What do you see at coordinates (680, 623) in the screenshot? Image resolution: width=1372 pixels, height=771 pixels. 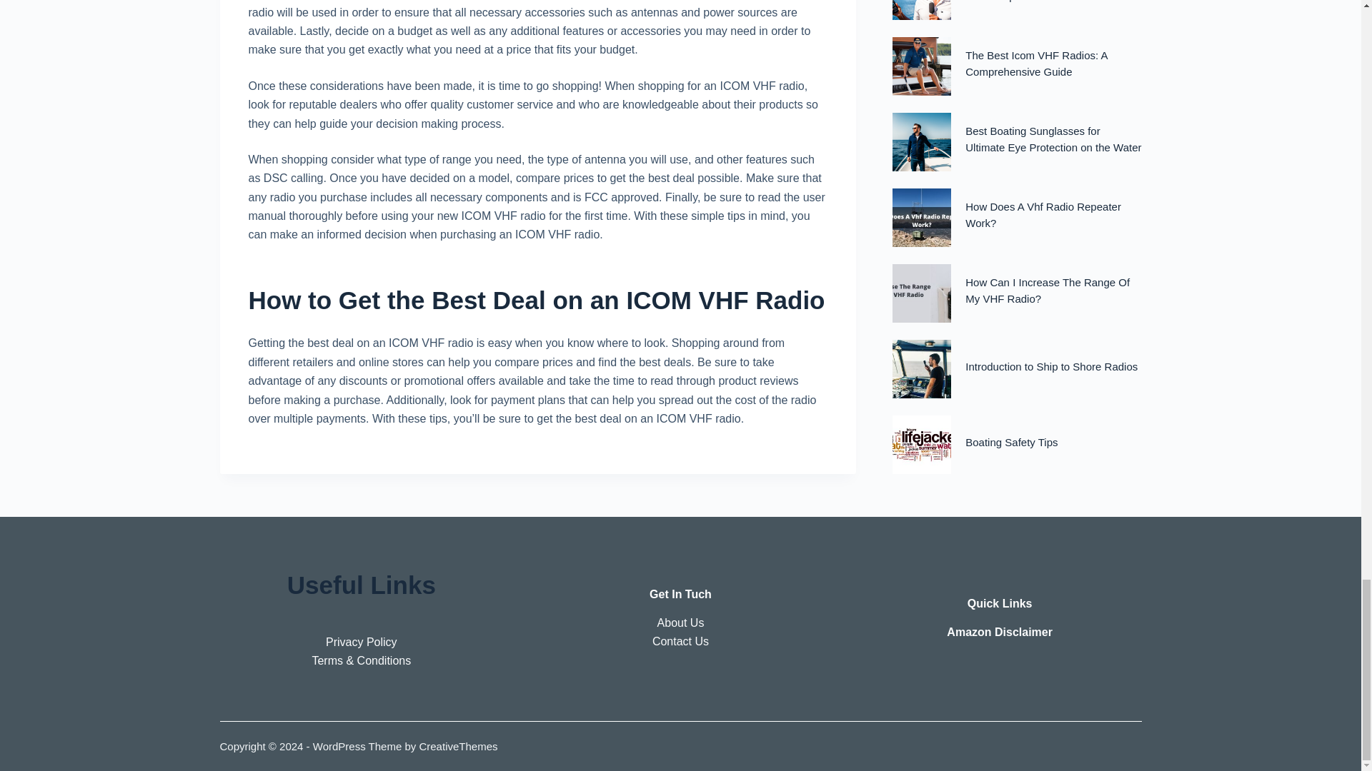 I see `About Us` at bounding box center [680, 623].